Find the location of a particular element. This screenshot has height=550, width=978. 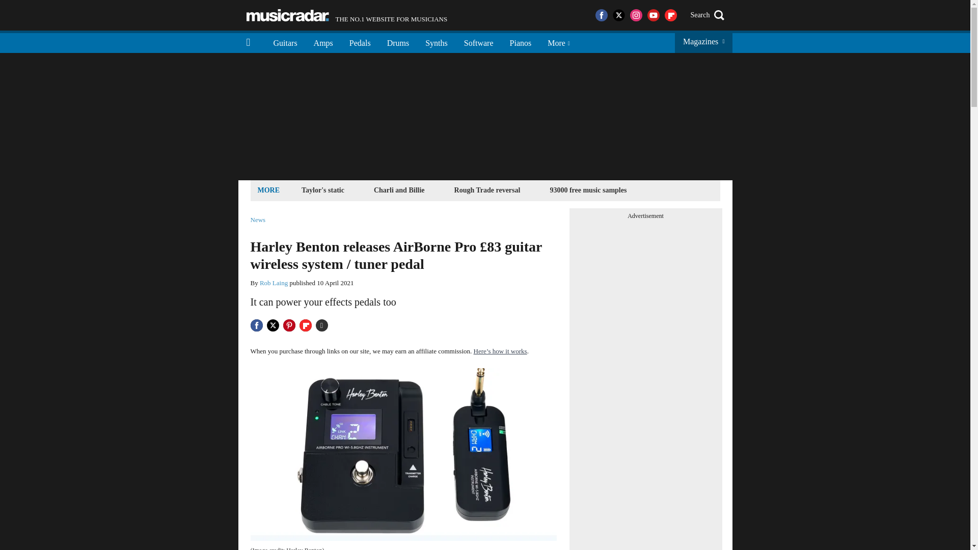

Drums is located at coordinates (588, 189).